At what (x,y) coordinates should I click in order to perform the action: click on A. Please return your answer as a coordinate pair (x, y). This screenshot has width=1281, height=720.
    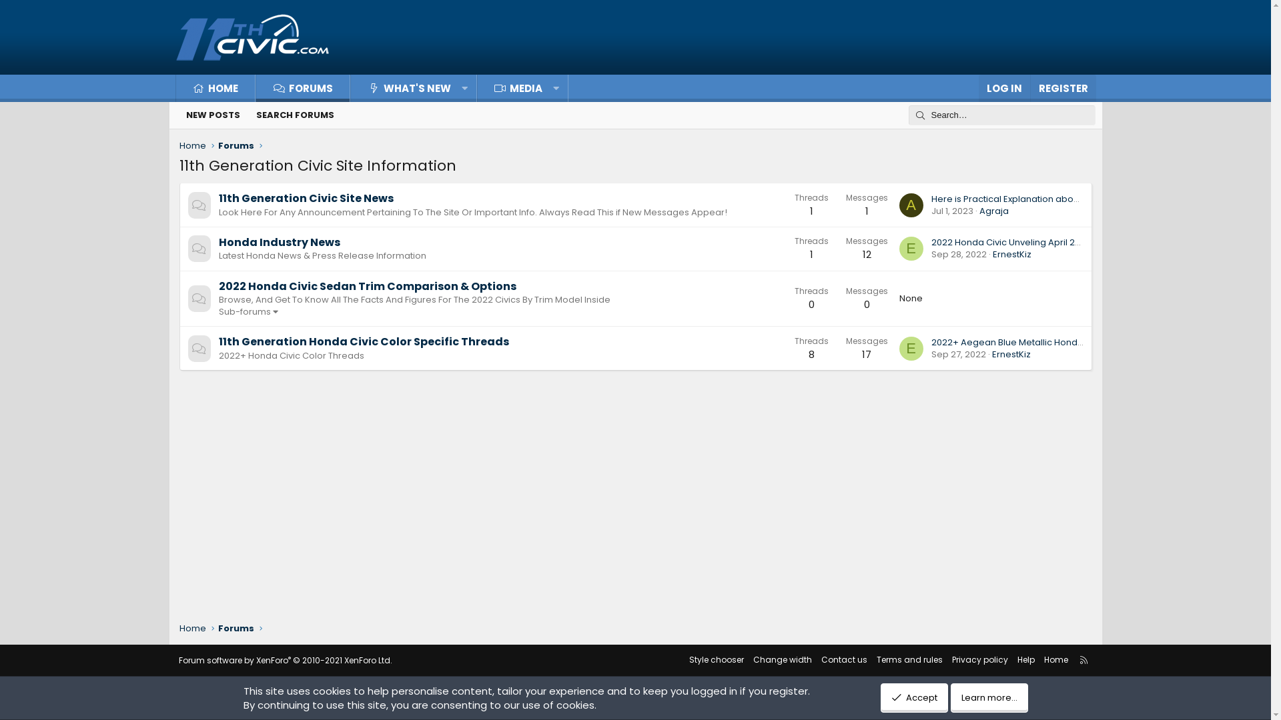
    Looking at the image, I should click on (911, 205).